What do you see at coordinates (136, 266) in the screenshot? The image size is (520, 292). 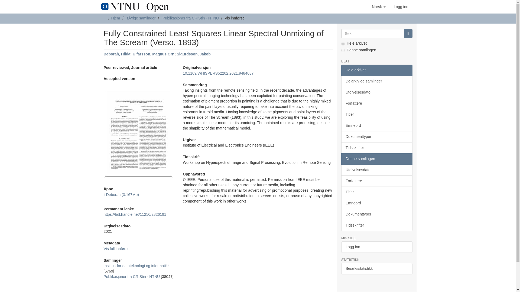 I see `Institutt for datateknologi og informatikk` at bounding box center [136, 266].